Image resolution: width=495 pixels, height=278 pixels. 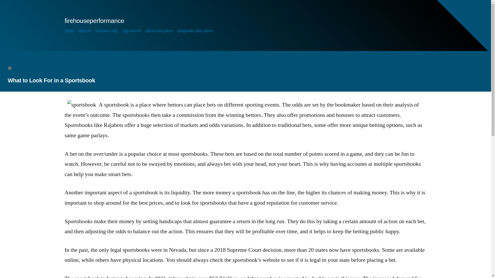 I want to click on demo slot gacor, so click(x=159, y=31).